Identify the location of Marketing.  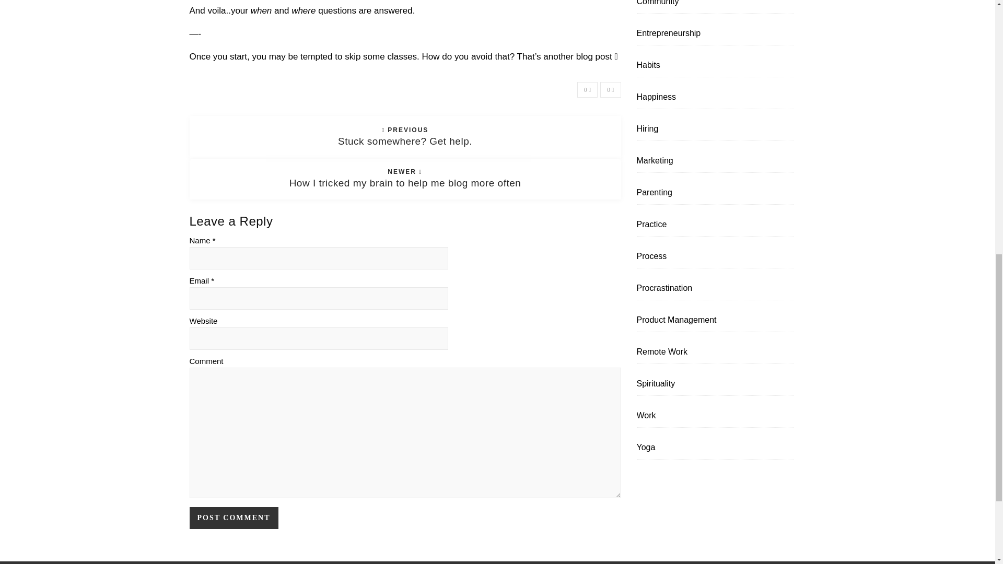
(654, 161).